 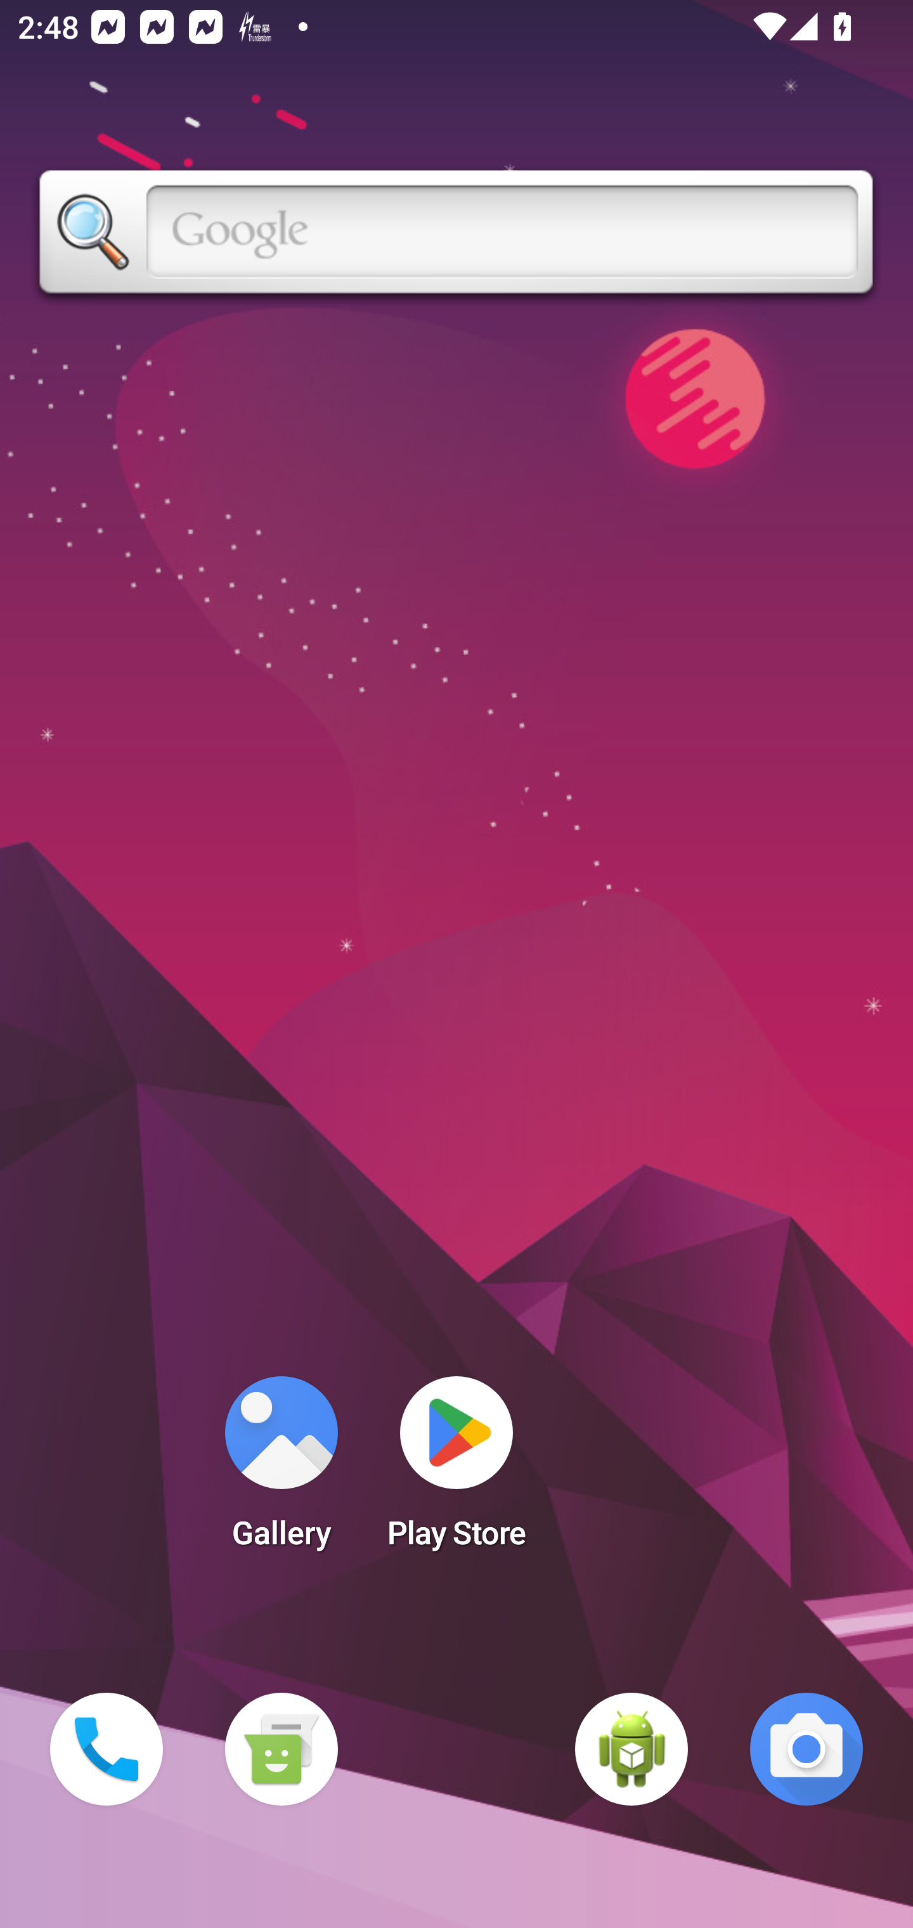 I want to click on Phone, so click(x=107, y=1749).